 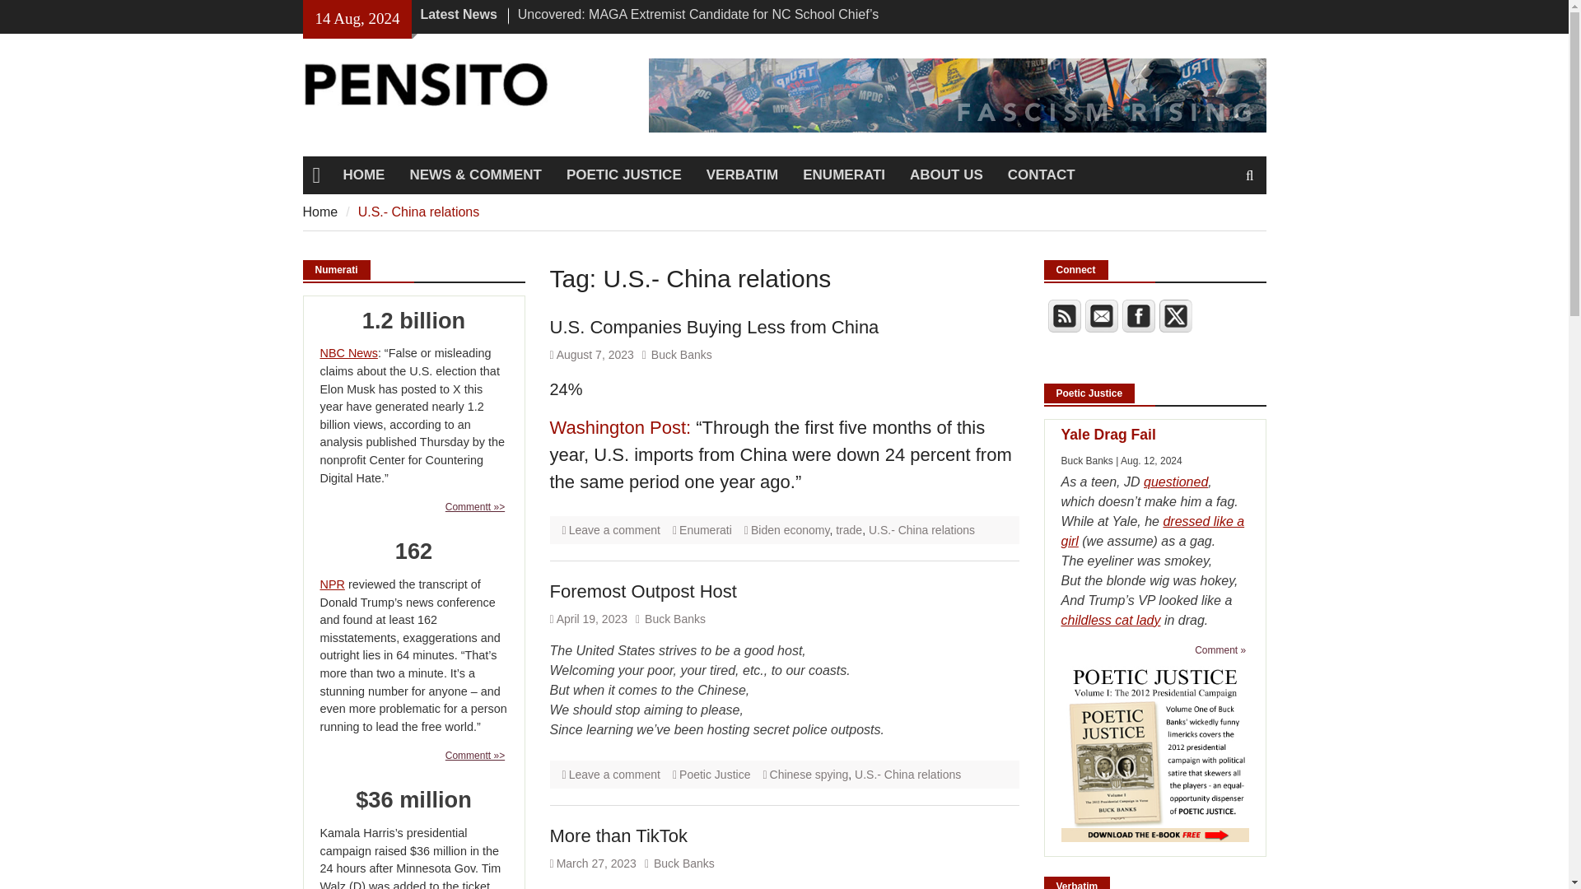 I want to click on Follow by Email, so click(x=1101, y=315).